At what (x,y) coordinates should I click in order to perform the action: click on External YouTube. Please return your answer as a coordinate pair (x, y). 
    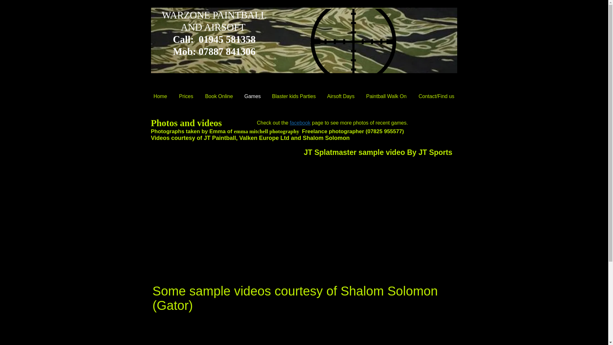
    Looking at the image, I should click on (381, 202).